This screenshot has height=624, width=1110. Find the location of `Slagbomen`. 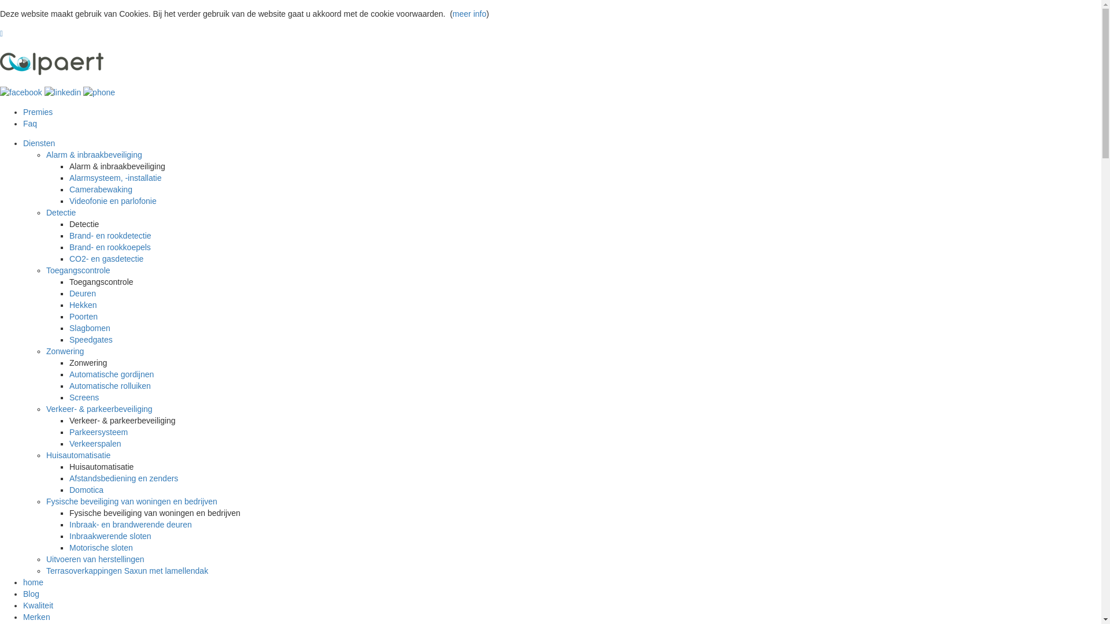

Slagbomen is located at coordinates (90, 328).